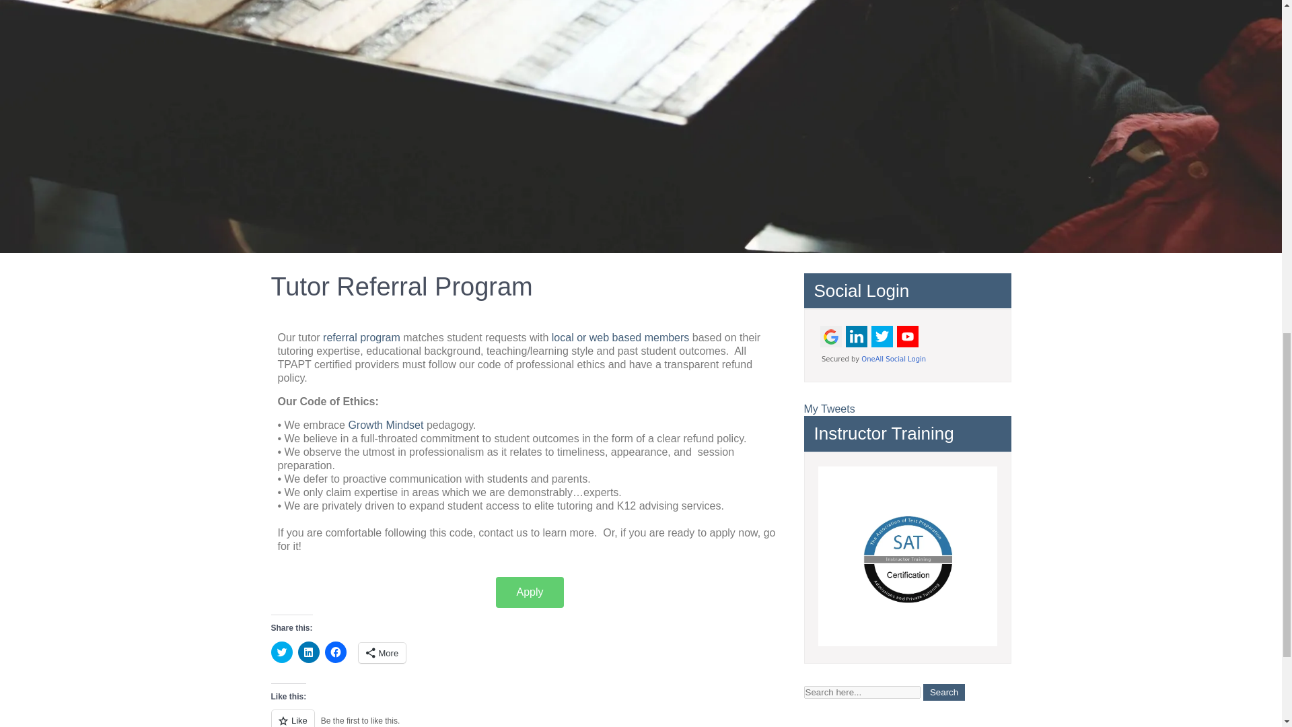  I want to click on Click to share on Twitter, so click(281, 652).